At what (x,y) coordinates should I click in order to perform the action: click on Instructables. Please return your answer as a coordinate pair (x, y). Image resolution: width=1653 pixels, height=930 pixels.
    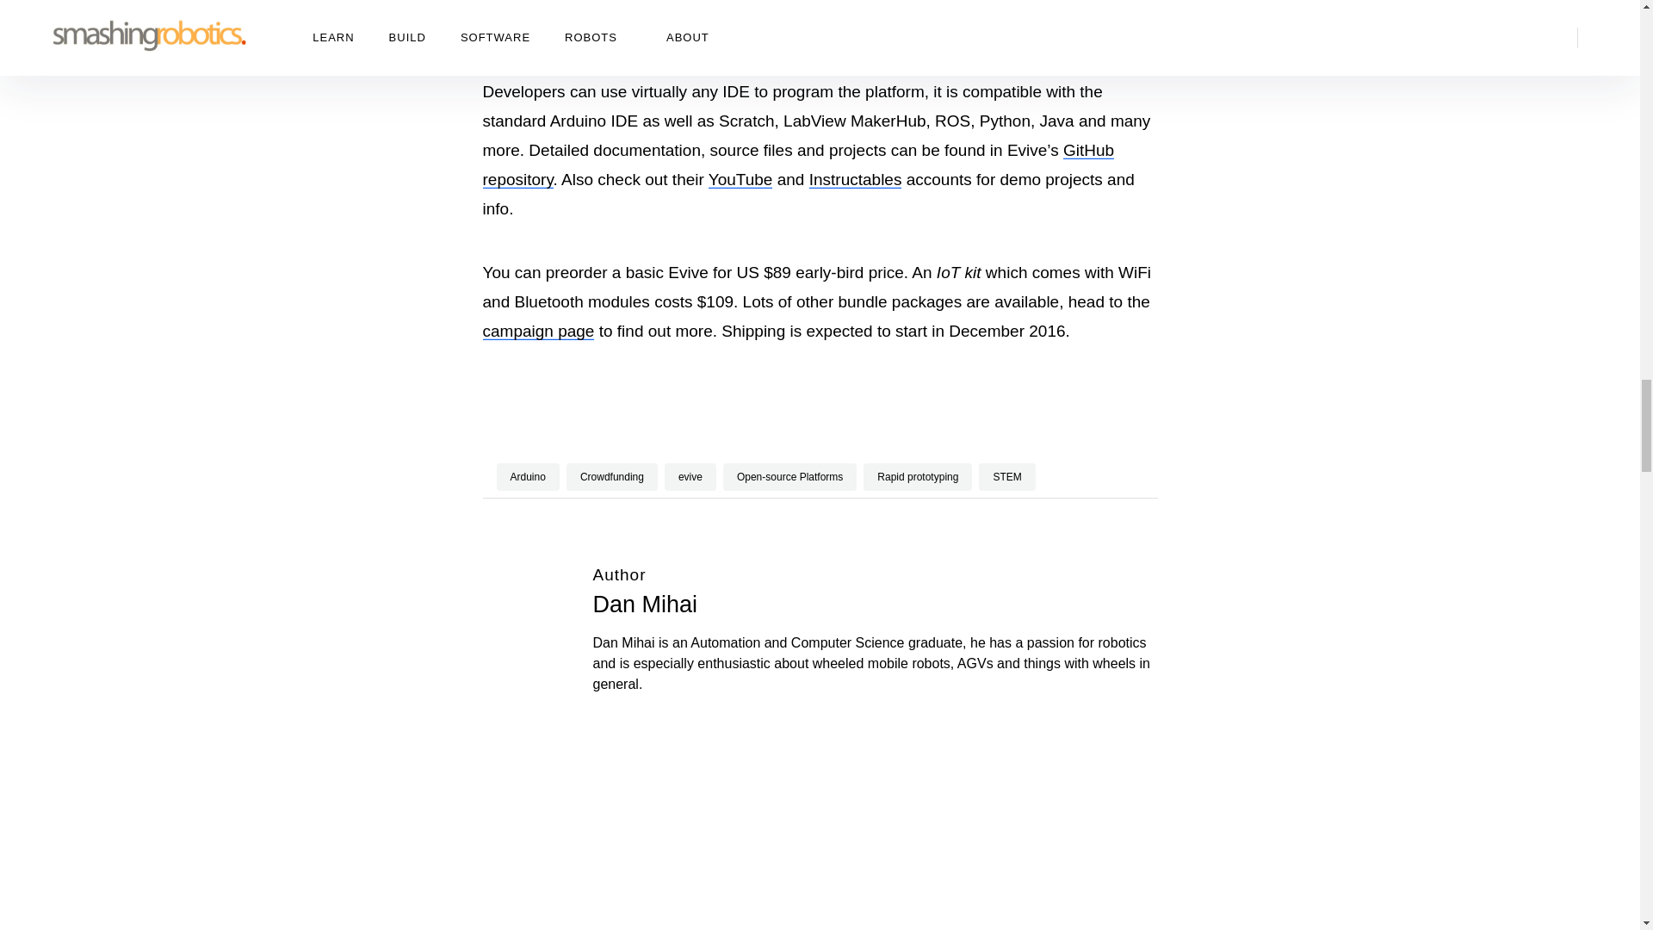
    Looking at the image, I should click on (856, 179).